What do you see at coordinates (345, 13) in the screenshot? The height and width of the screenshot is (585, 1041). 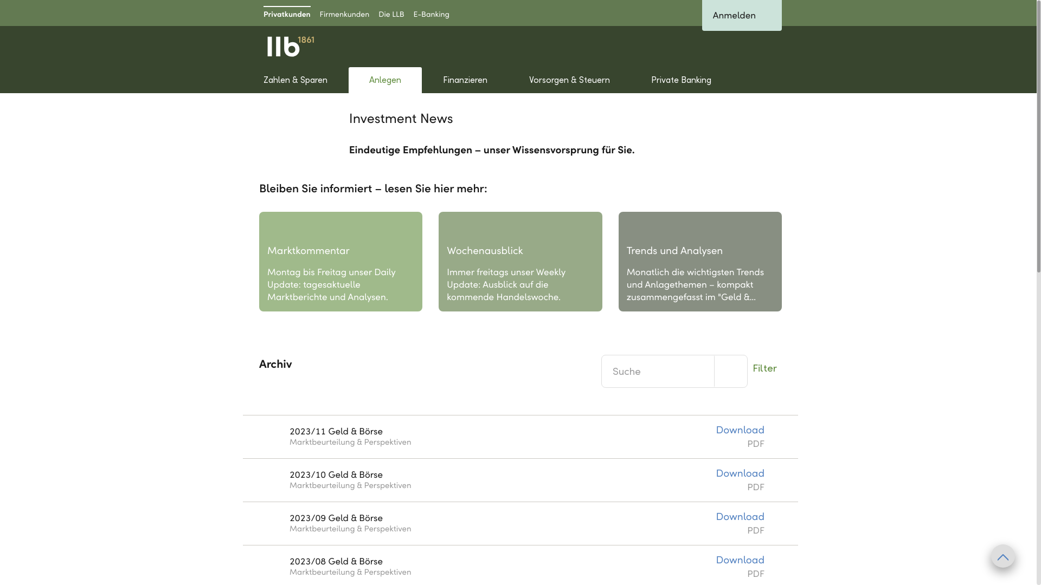 I see `Firmenkunden` at bounding box center [345, 13].